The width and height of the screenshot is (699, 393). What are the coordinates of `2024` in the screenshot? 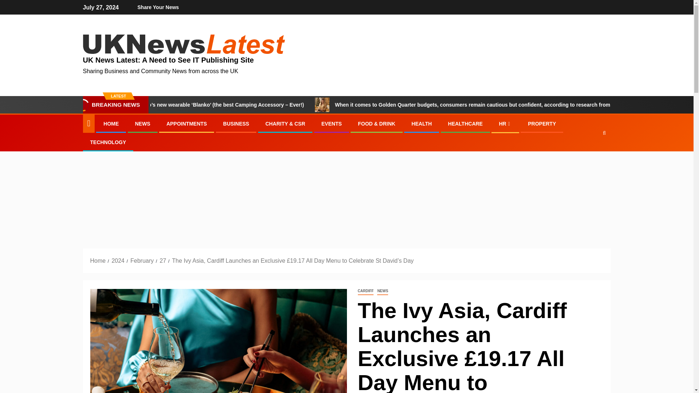 It's located at (118, 261).